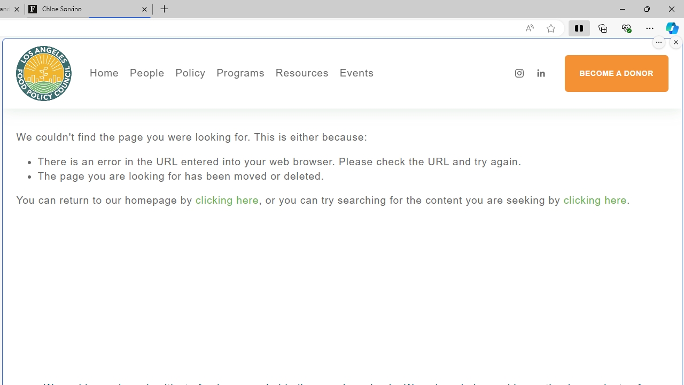  I want to click on Healthy Markets LA, so click(269, 94).